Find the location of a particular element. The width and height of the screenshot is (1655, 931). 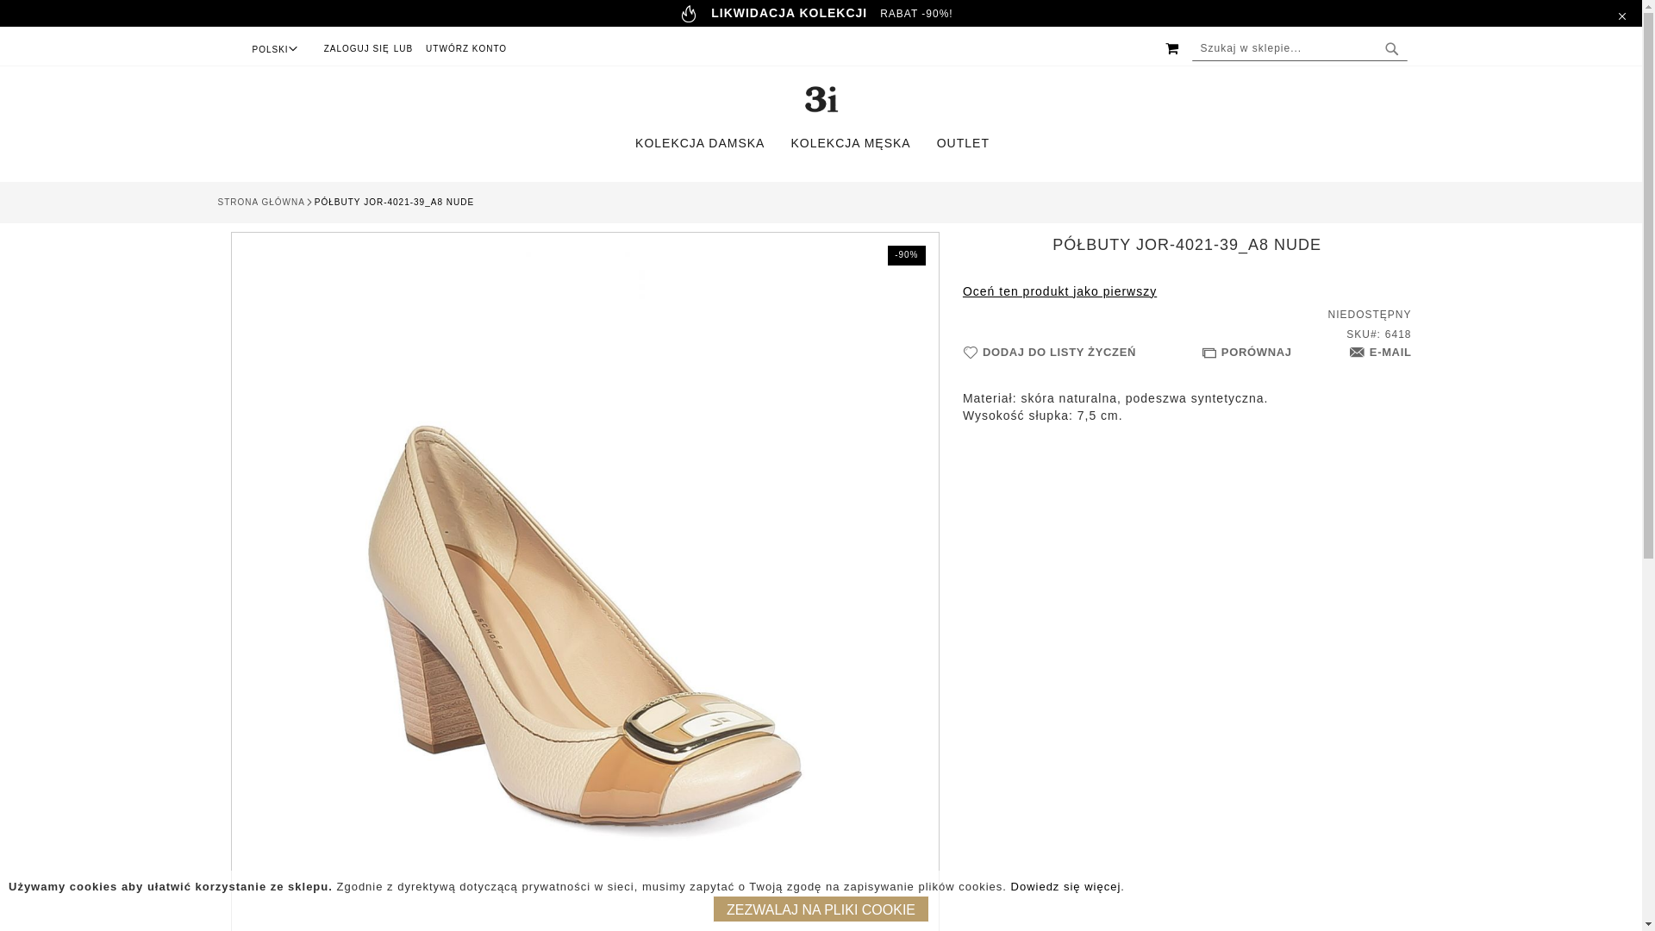

ZEZWALAJ NA PLIKI COOKIE is located at coordinates (821, 909).